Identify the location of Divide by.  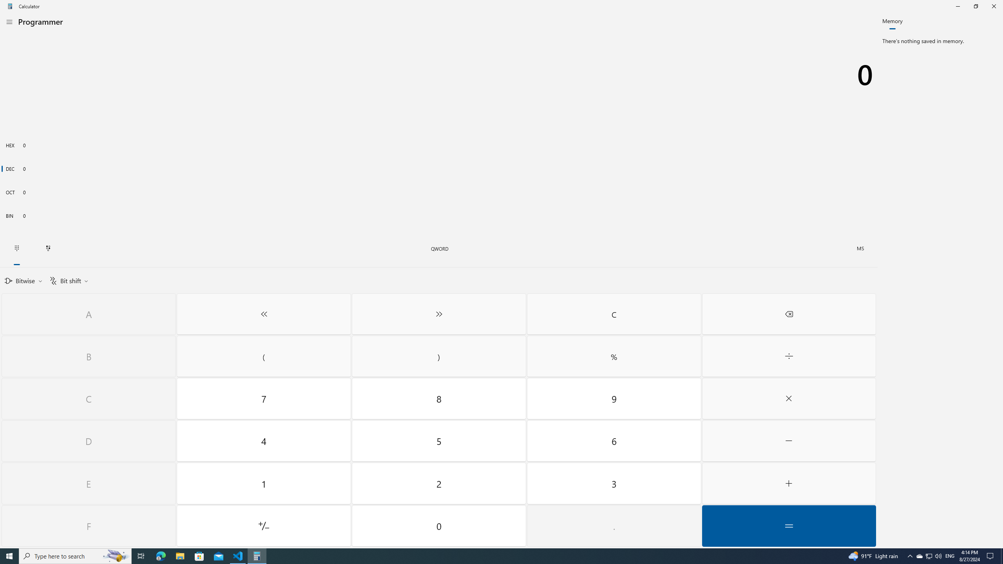
(180, 556).